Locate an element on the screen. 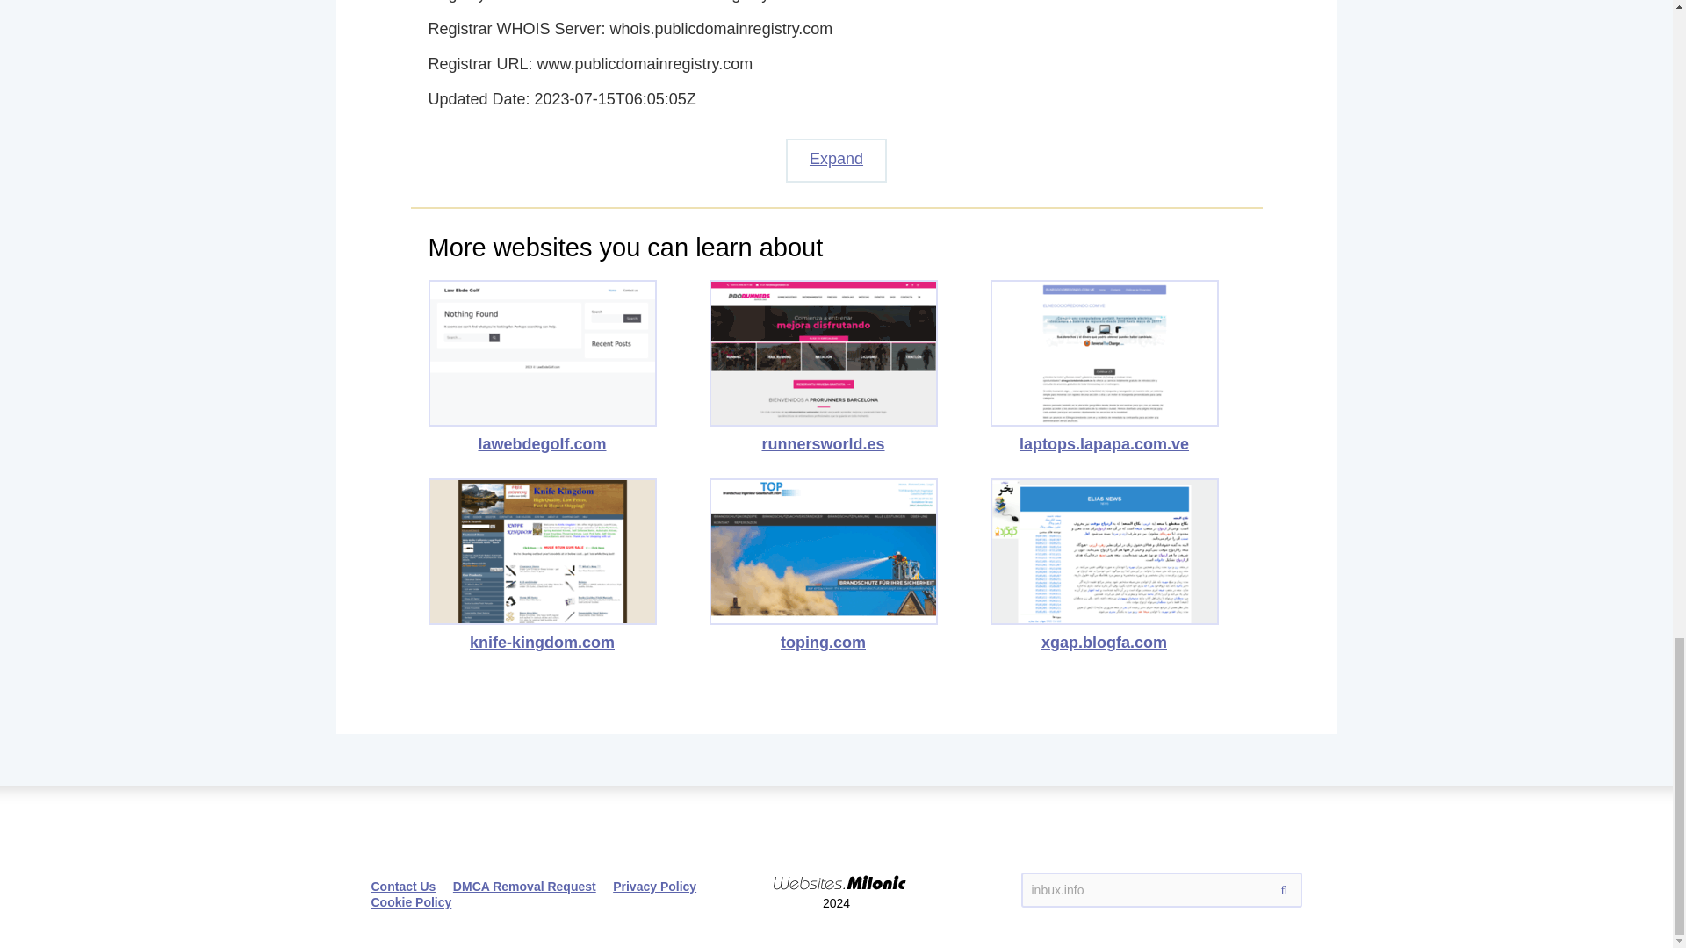  Cookie Policy is located at coordinates (411, 901).